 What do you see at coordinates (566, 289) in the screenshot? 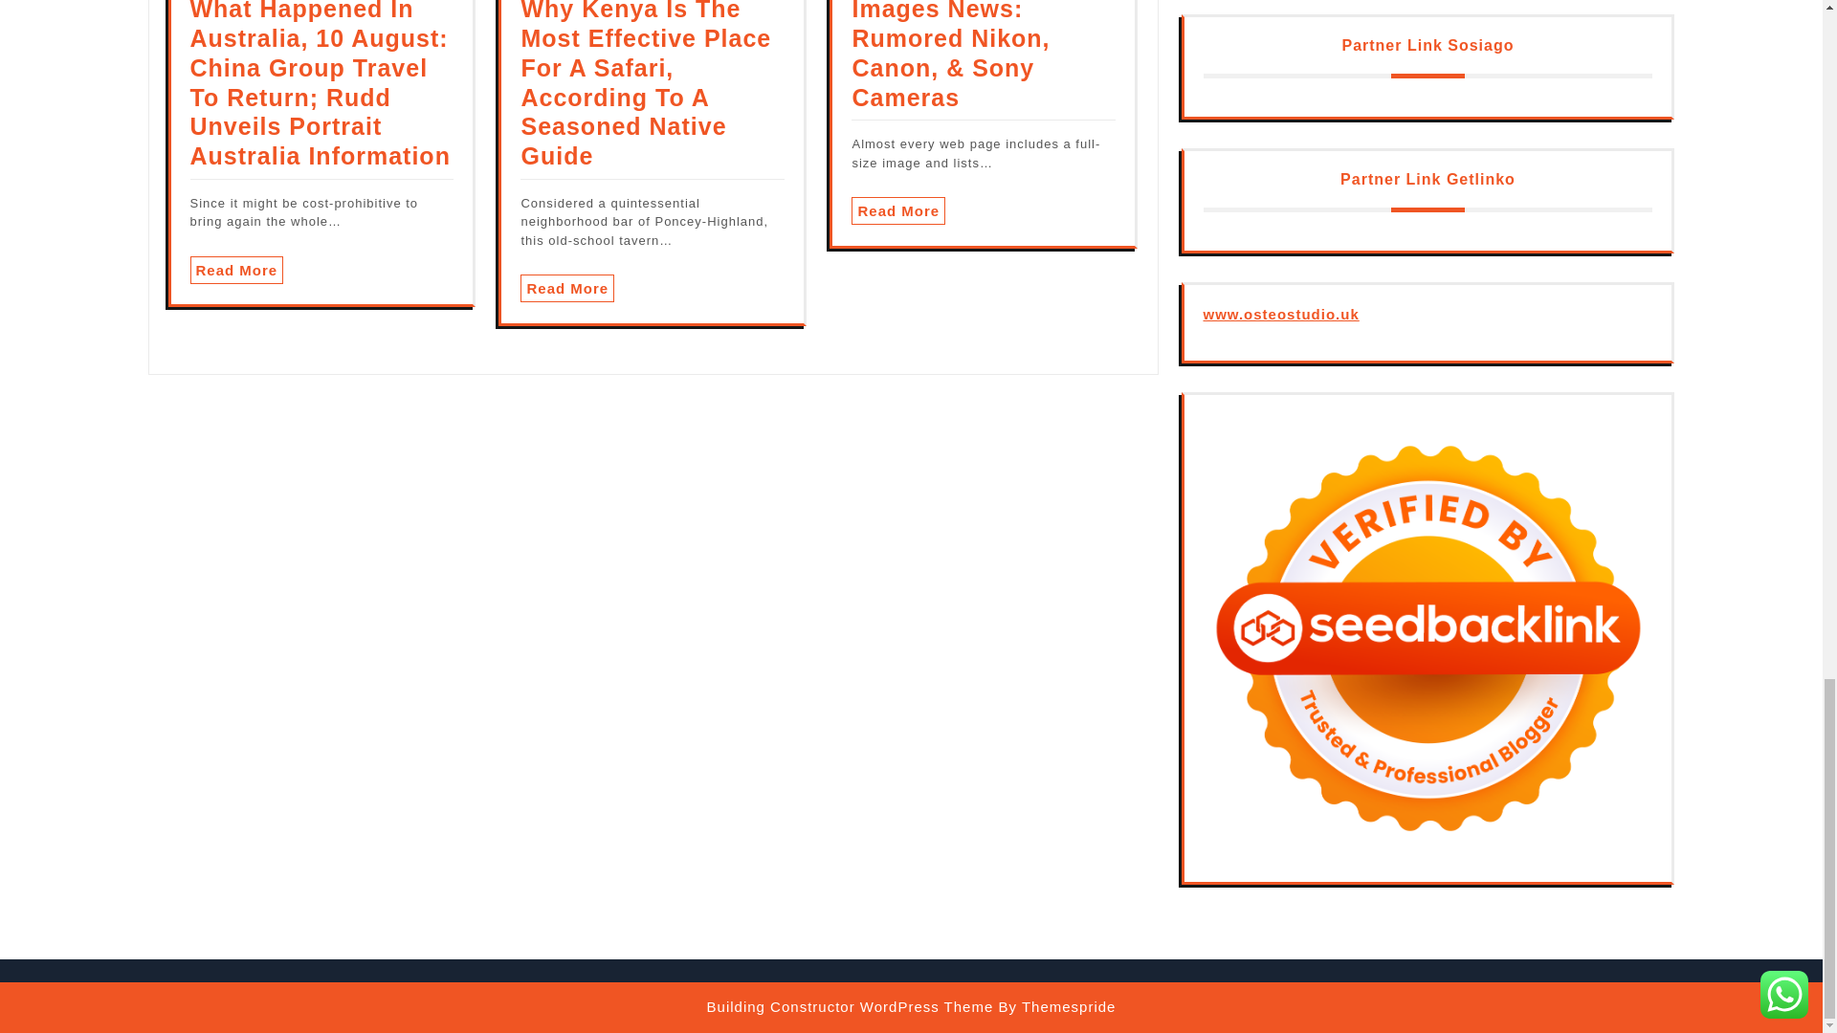
I see `Read More` at bounding box center [566, 289].